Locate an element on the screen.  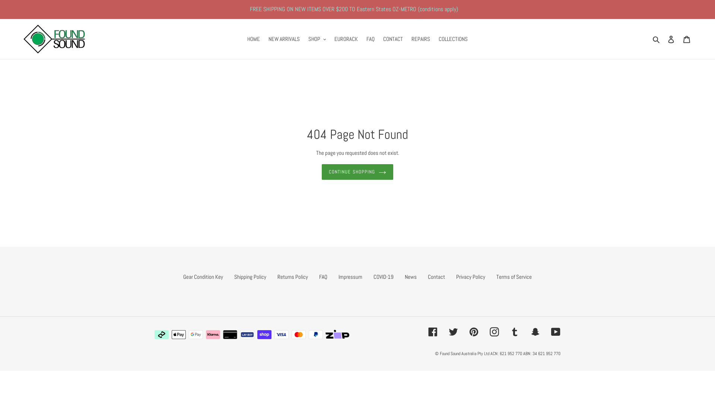
NEW ARRIVALS is located at coordinates (284, 39).